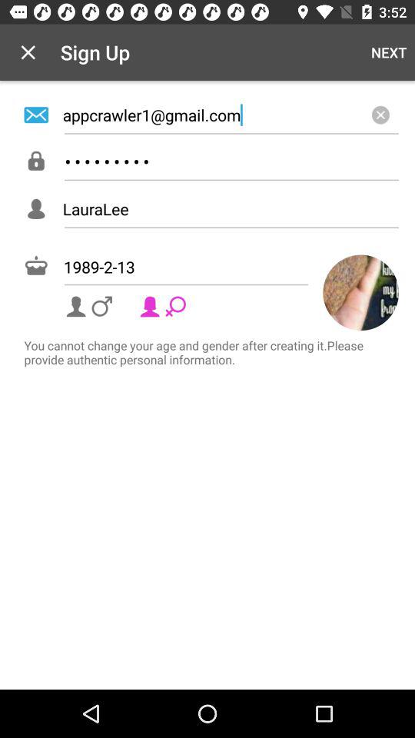 The width and height of the screenshot is (415, 738). I want to click on launch icon above you cannot change, so click(361, 292).